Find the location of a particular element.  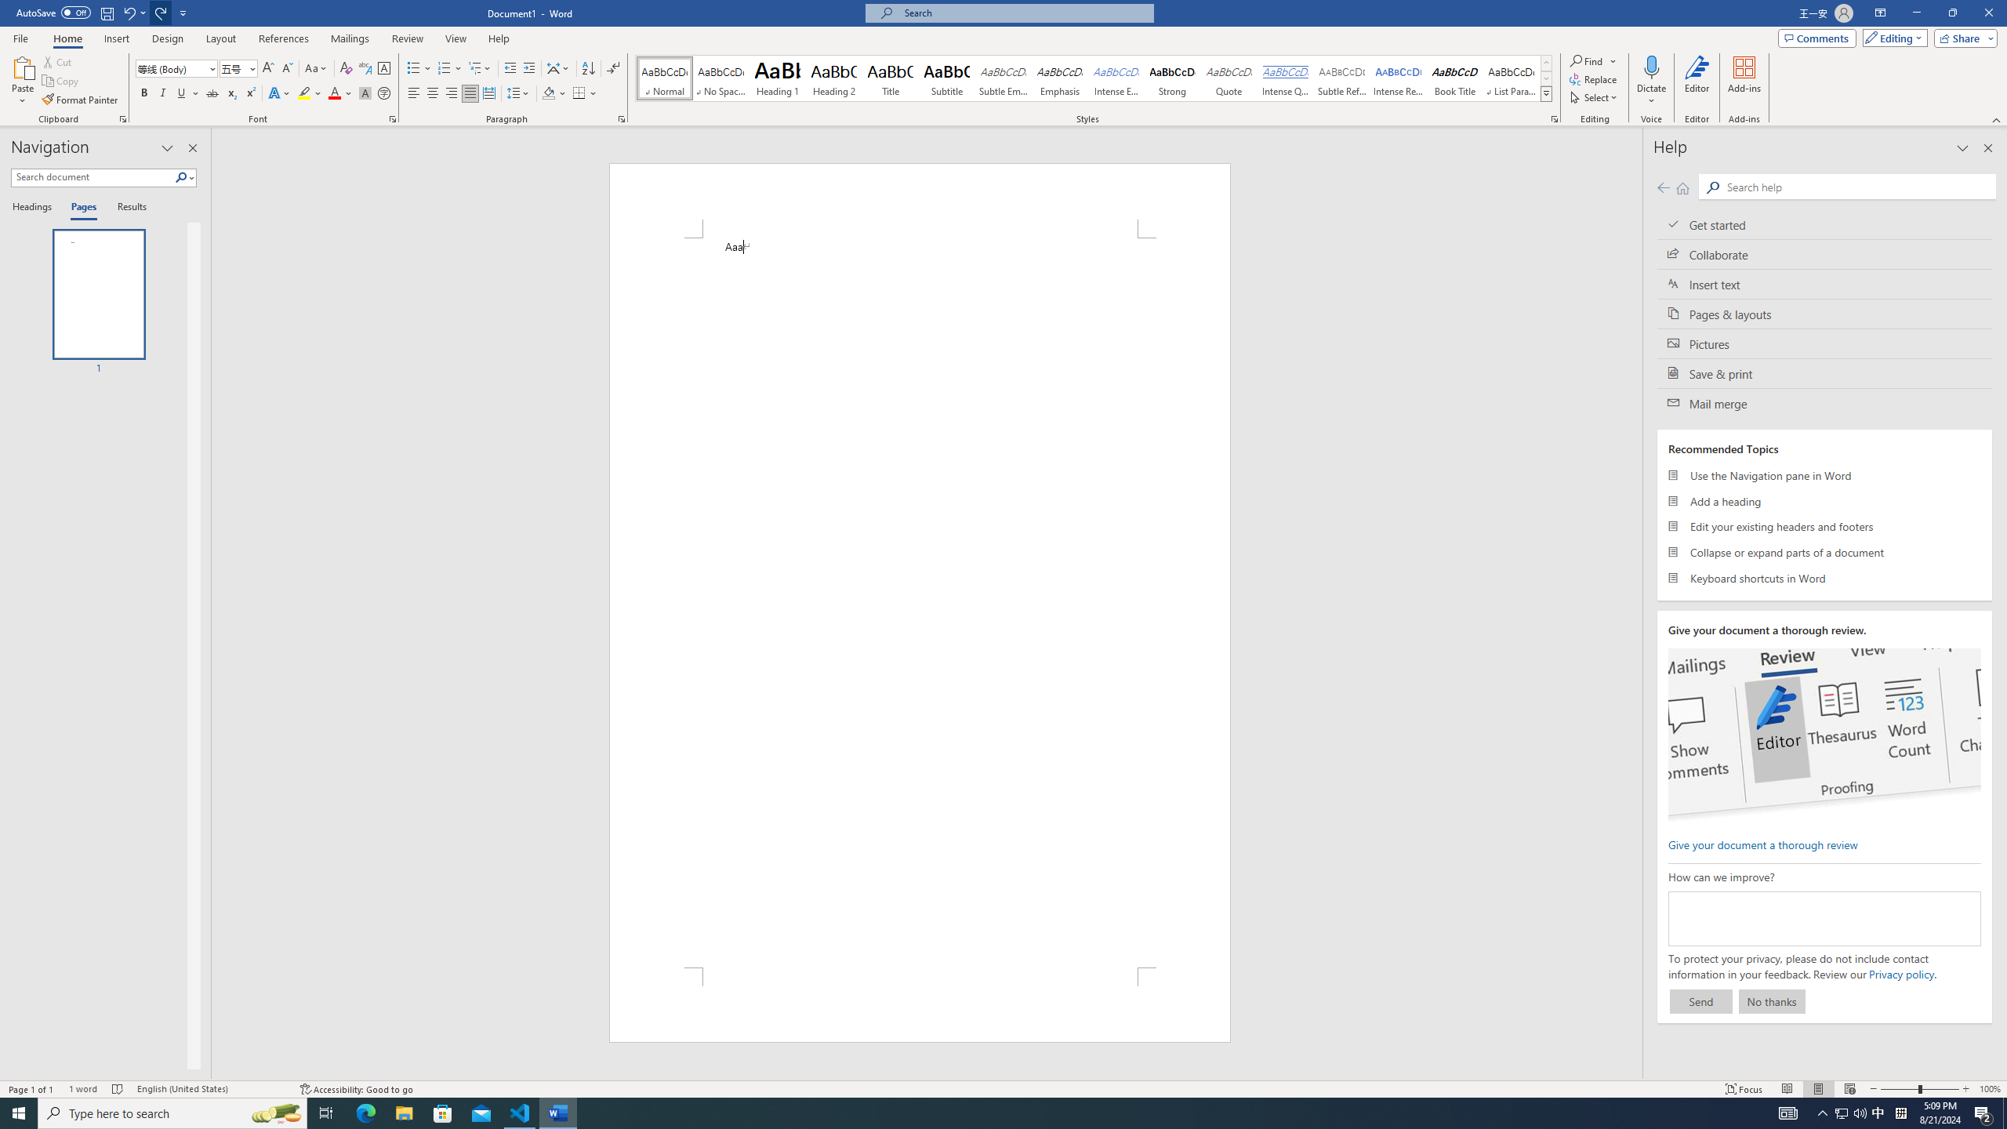

Title is located at coordinates (891, 78).